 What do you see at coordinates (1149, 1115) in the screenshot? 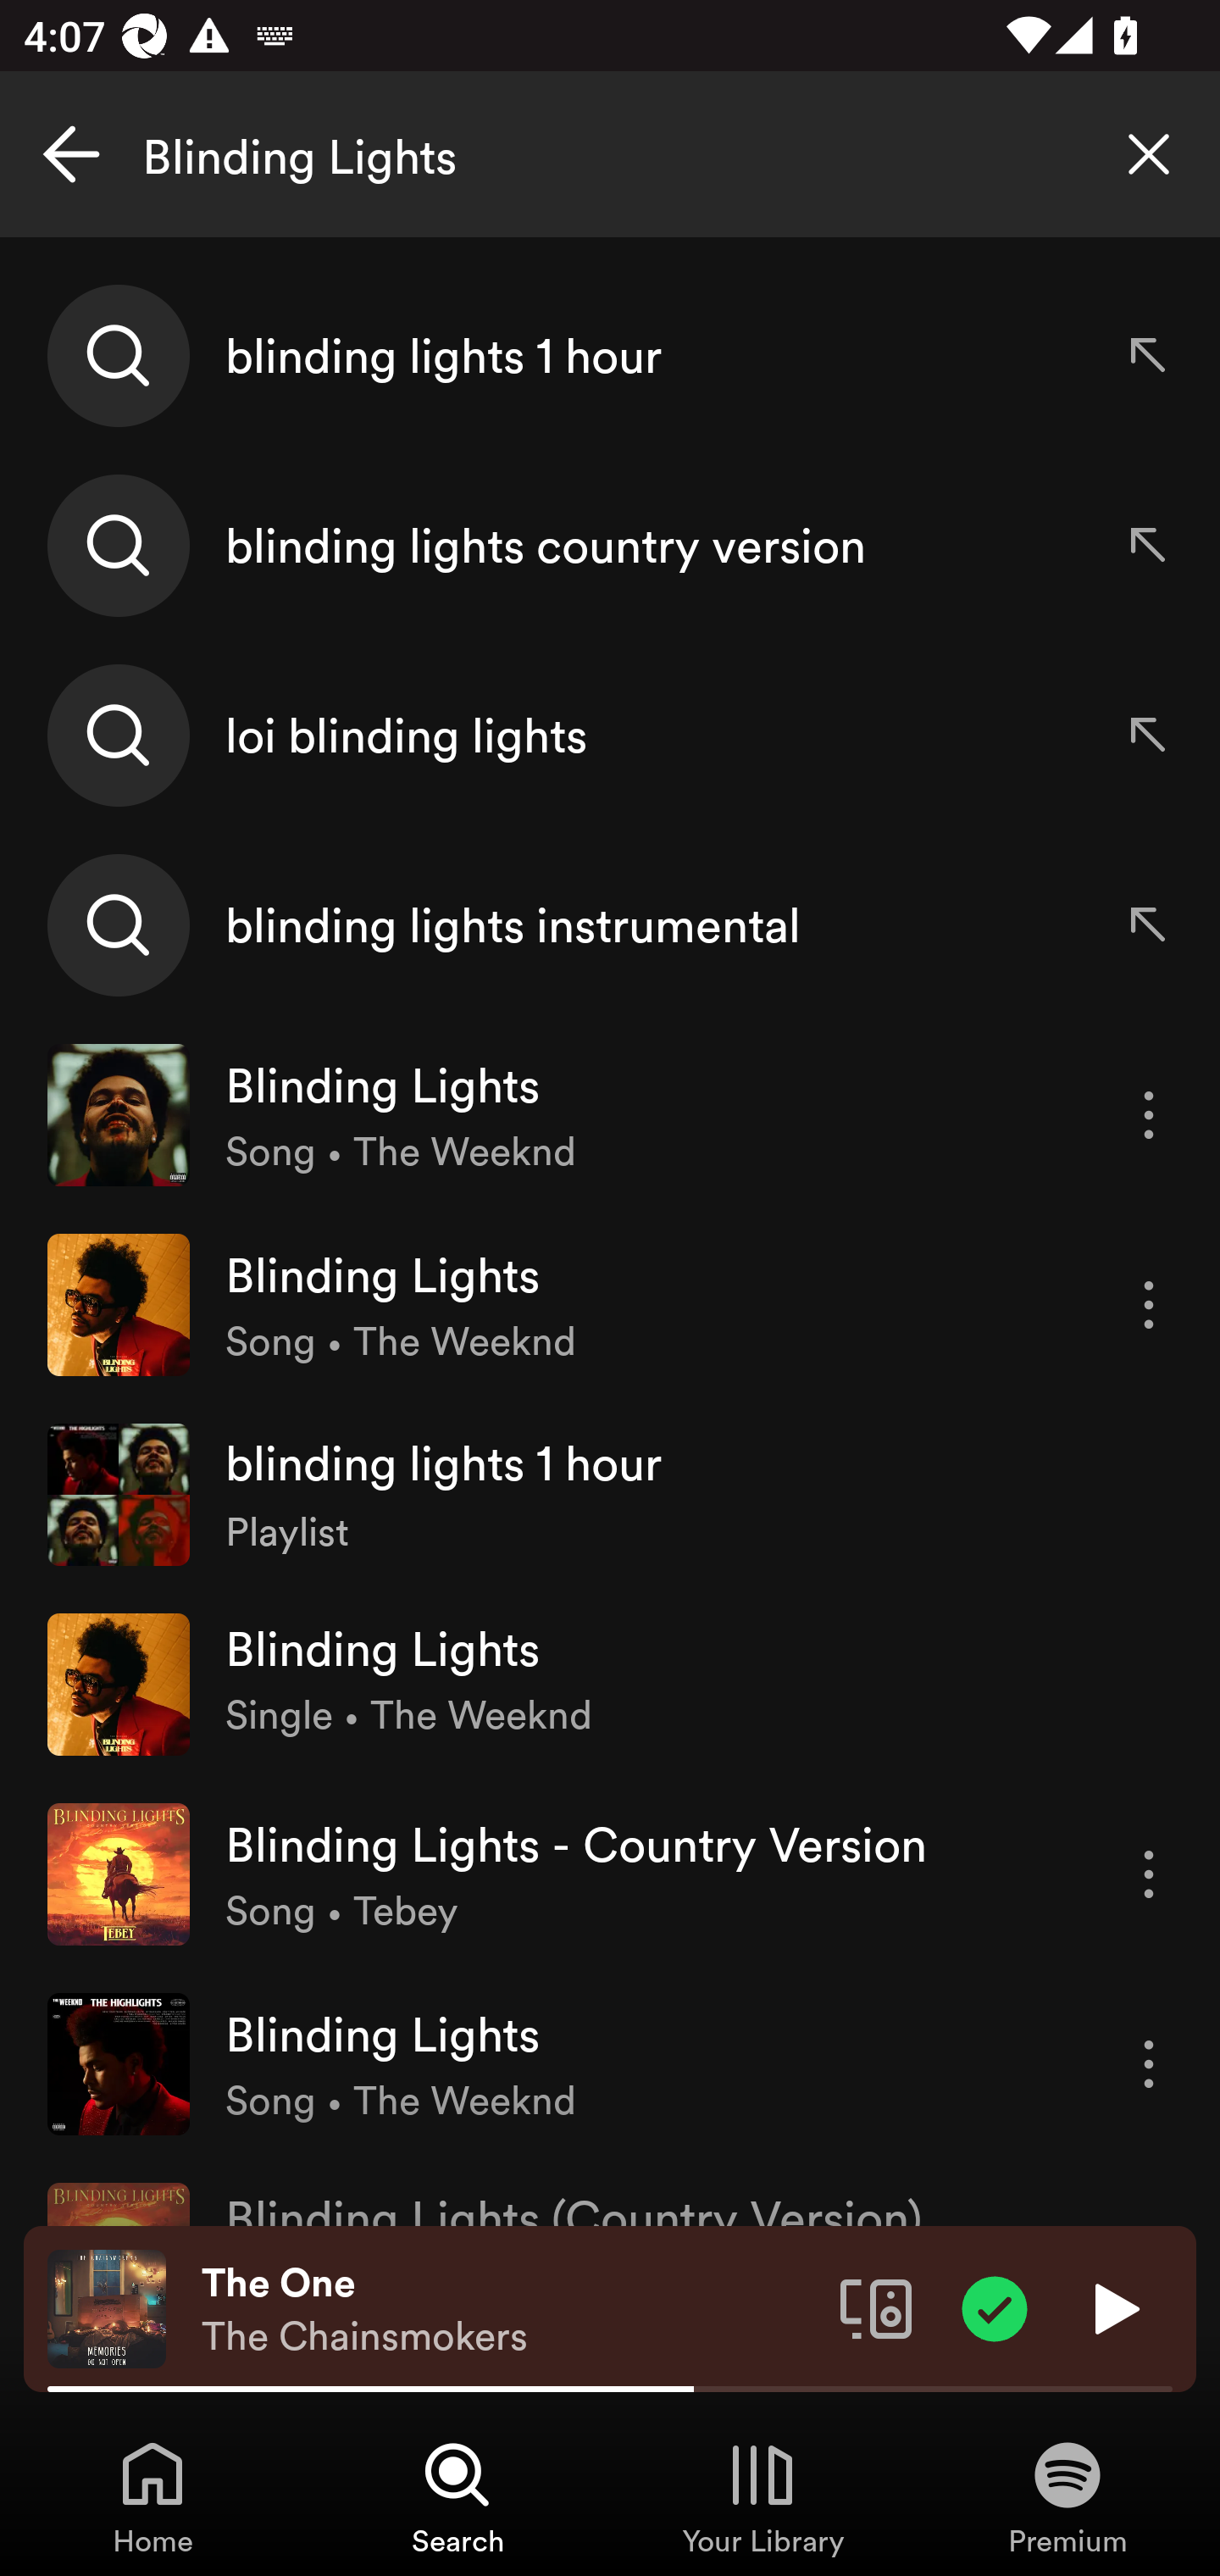
I see `More options for song Blinding Lights` at bounding box center [1149, 1115].